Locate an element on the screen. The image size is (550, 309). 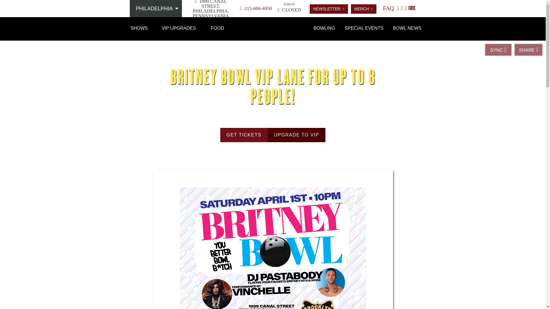
UPGRADE TO VIP is located at coordinates (297, 135).